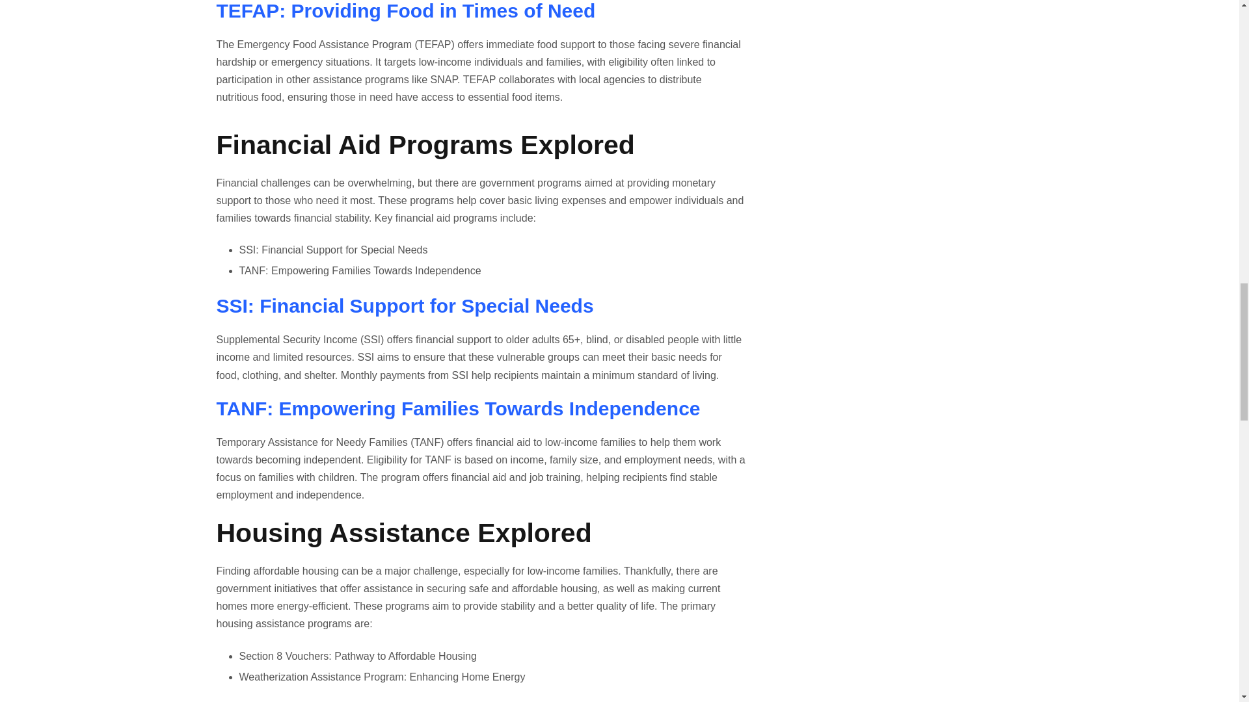  I want to click on SSI: Financial Support for Special Needs, so click(405, 305).